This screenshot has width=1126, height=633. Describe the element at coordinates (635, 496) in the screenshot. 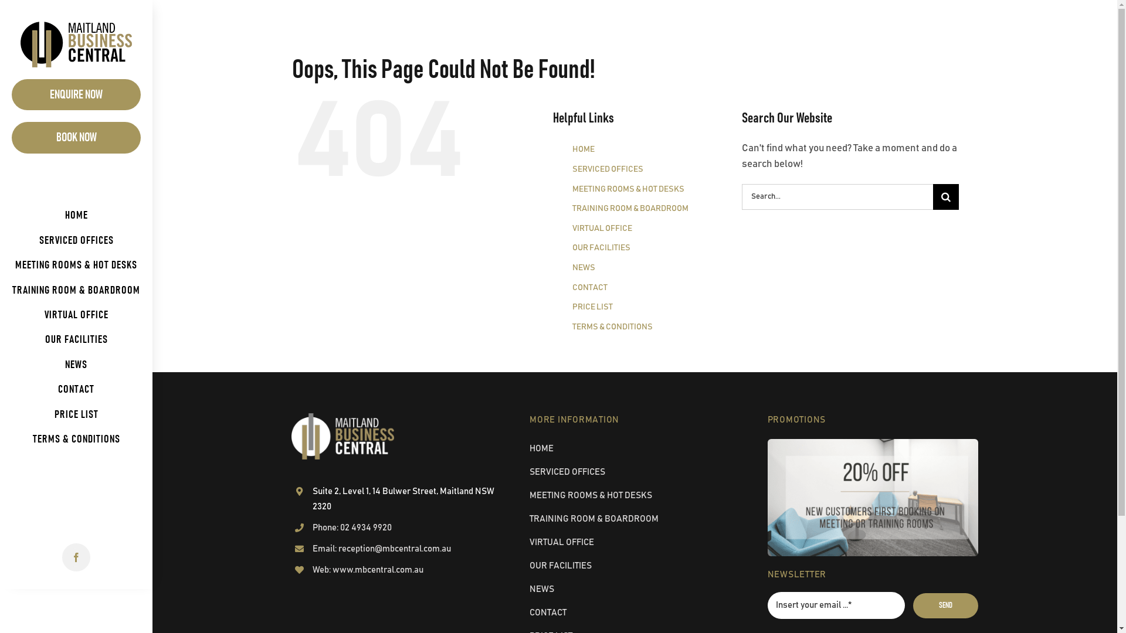

I see `MEETING ROOMS & HOT DESKS` at that location.